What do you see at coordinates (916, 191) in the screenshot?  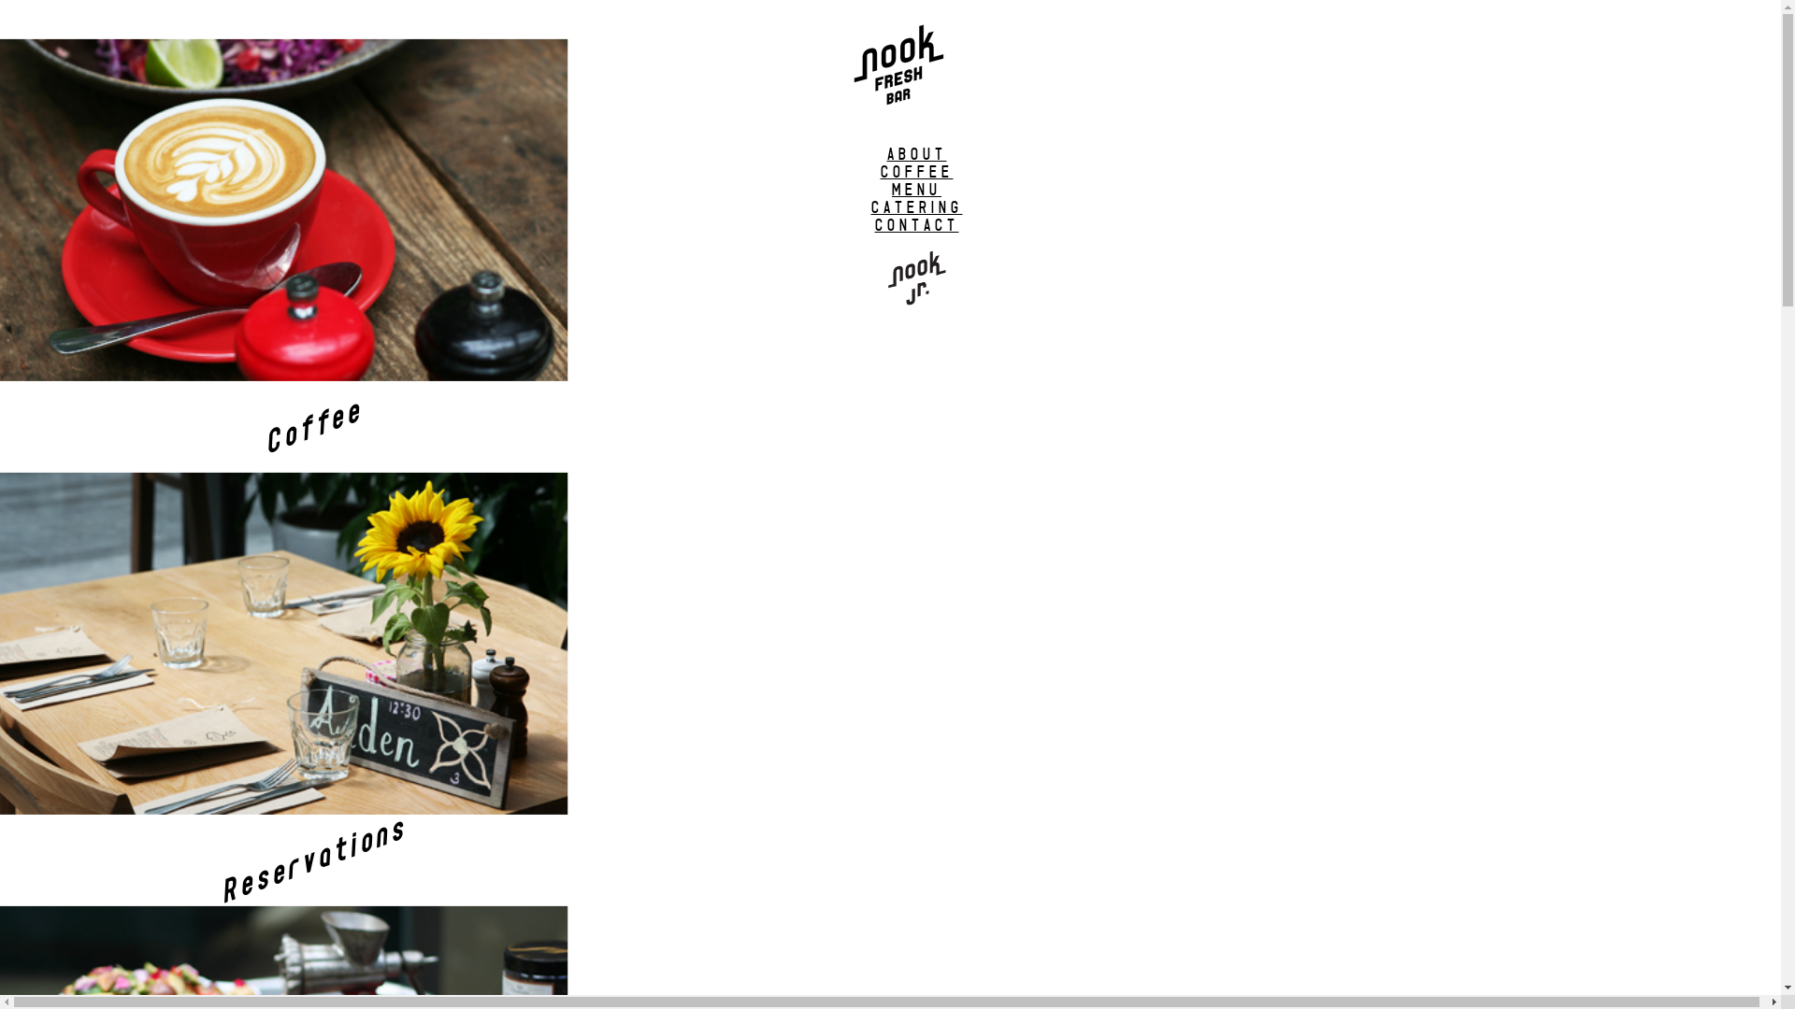 I see `MENU` at bounding box center [916, 191].